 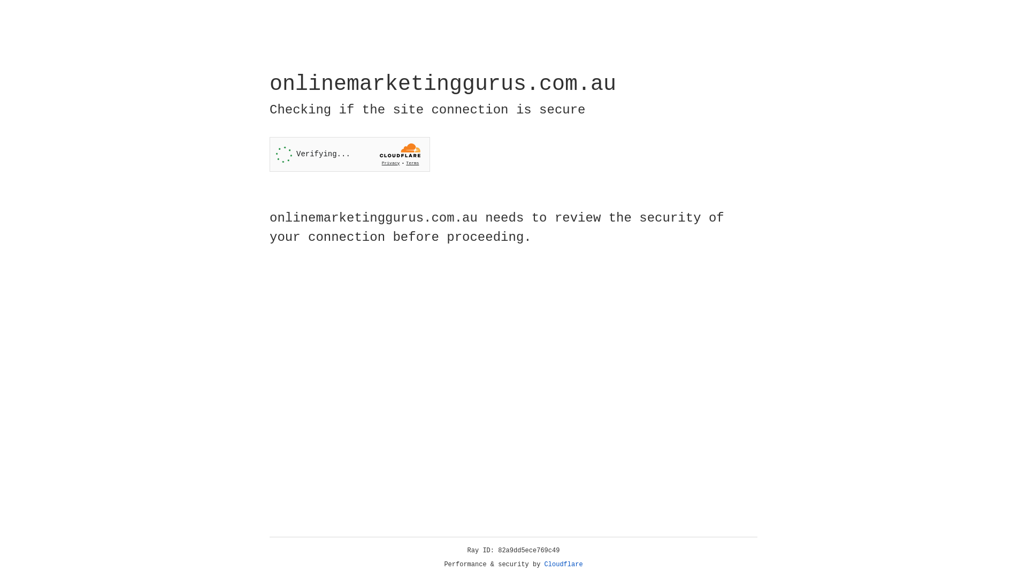 What do you see at coordinates (350, 154) in the screenshot?
I see `Widget containing a Cloudflare security challenge` at bounding box center [350, 154].